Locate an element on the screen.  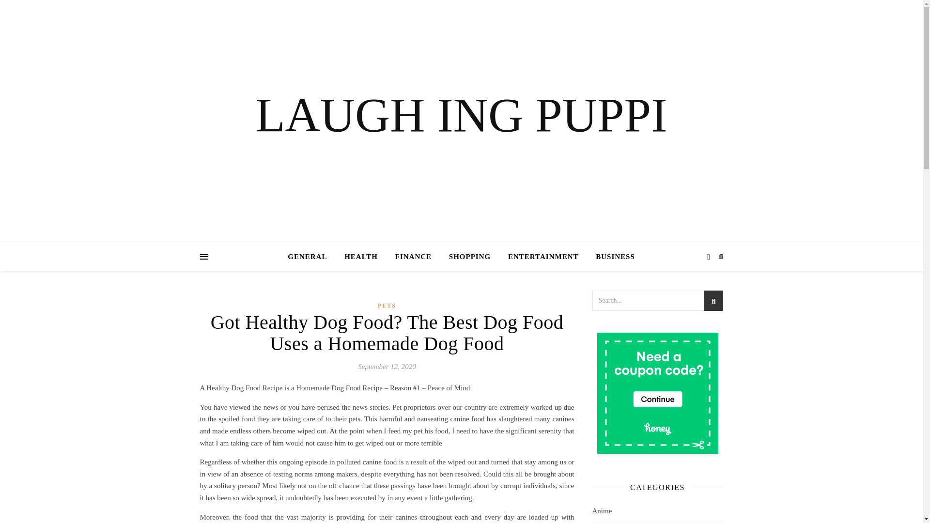
Anime is located at coordinates (602, 510).